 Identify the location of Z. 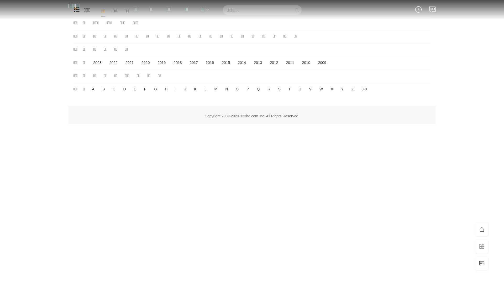
(353, 89).